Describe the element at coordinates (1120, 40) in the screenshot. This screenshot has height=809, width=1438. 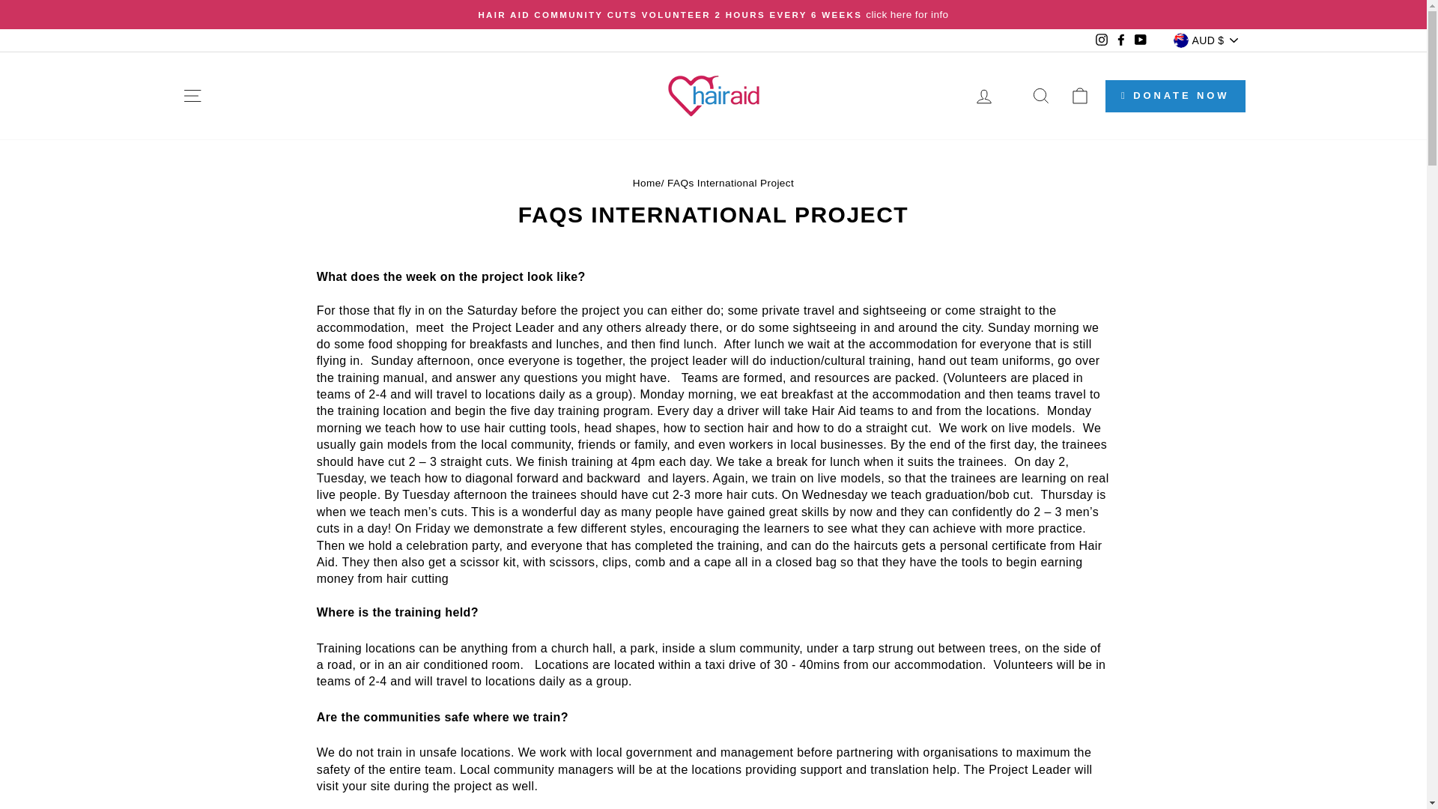
I see `Facebook` at that location.